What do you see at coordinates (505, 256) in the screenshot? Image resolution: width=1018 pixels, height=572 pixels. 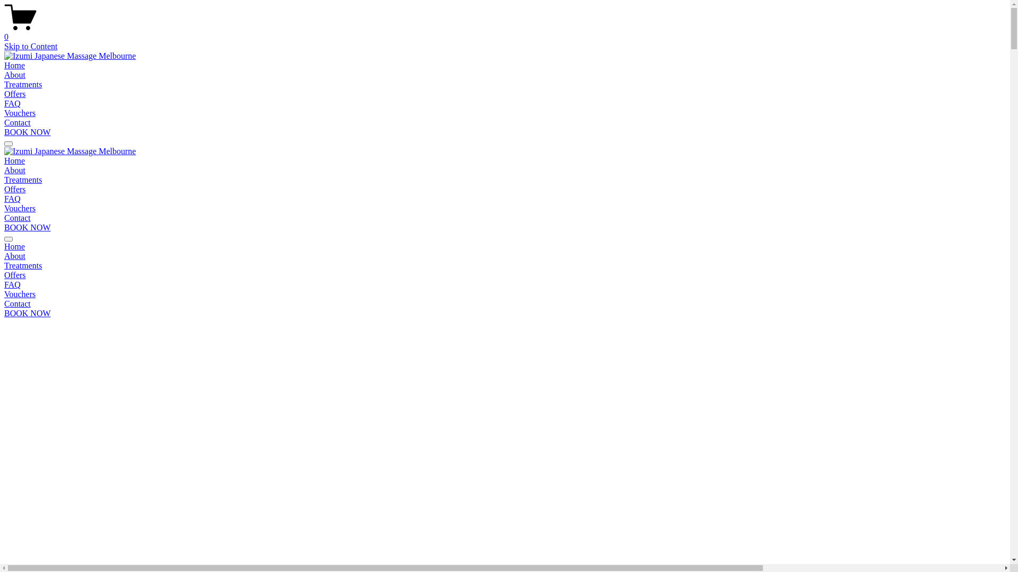 I see `About` at bounding box center [505, 256].